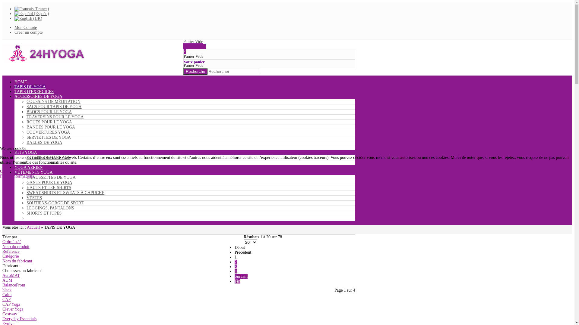  What do you see at coordinates (17, 261) in the screenshot?
I see `Nom du fabricant` at bounding box center [17, 261].